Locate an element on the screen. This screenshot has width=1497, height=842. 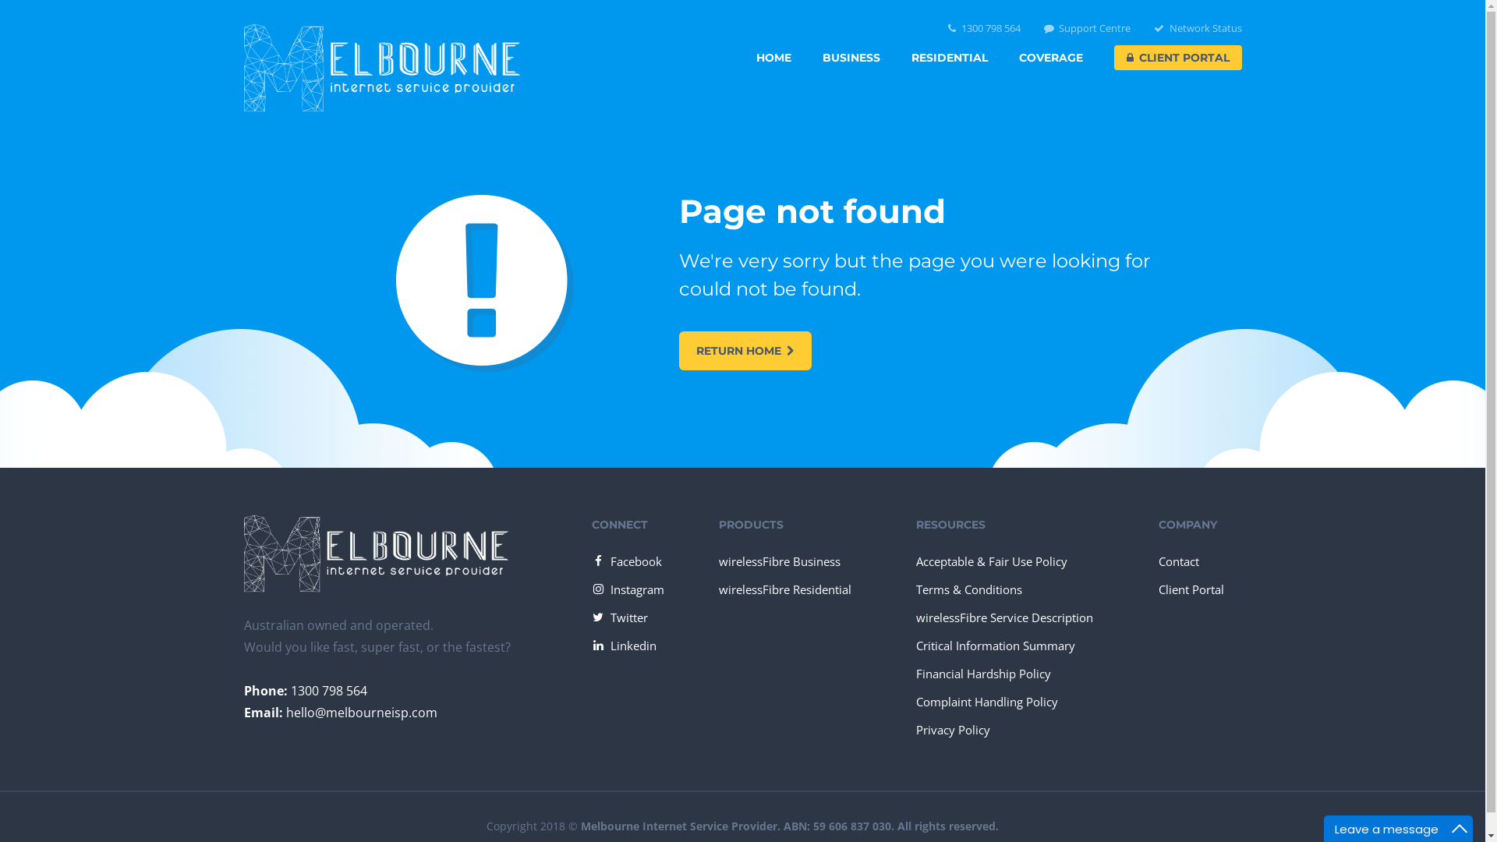
Twitter is located at coordinates (620, 617).